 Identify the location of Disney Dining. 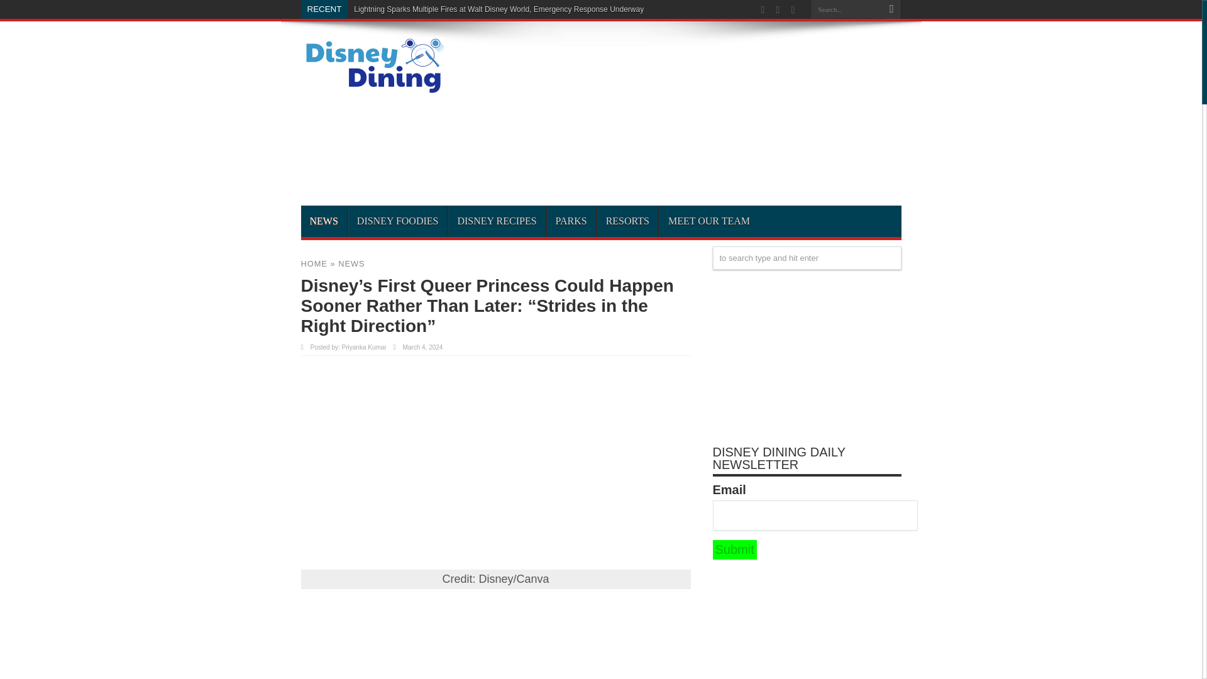
(372, 89).